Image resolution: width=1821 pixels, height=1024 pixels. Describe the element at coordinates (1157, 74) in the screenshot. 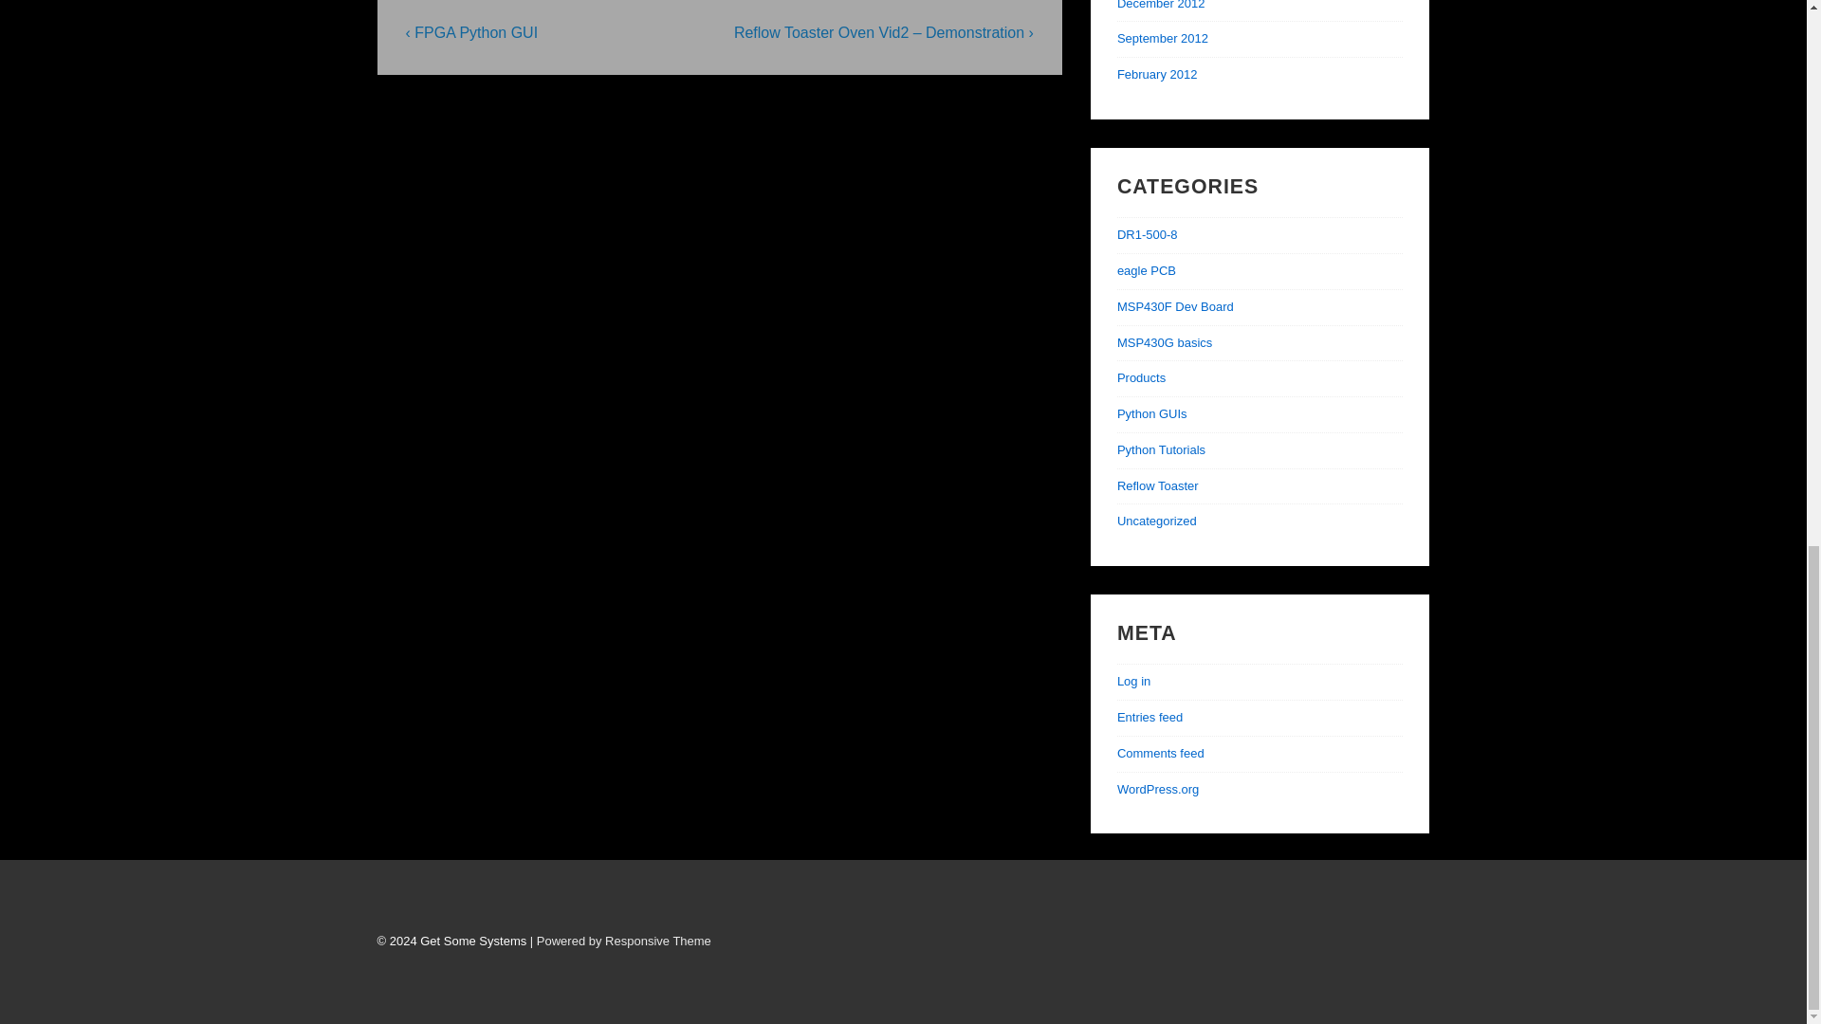

I see `February 2012` at that location.